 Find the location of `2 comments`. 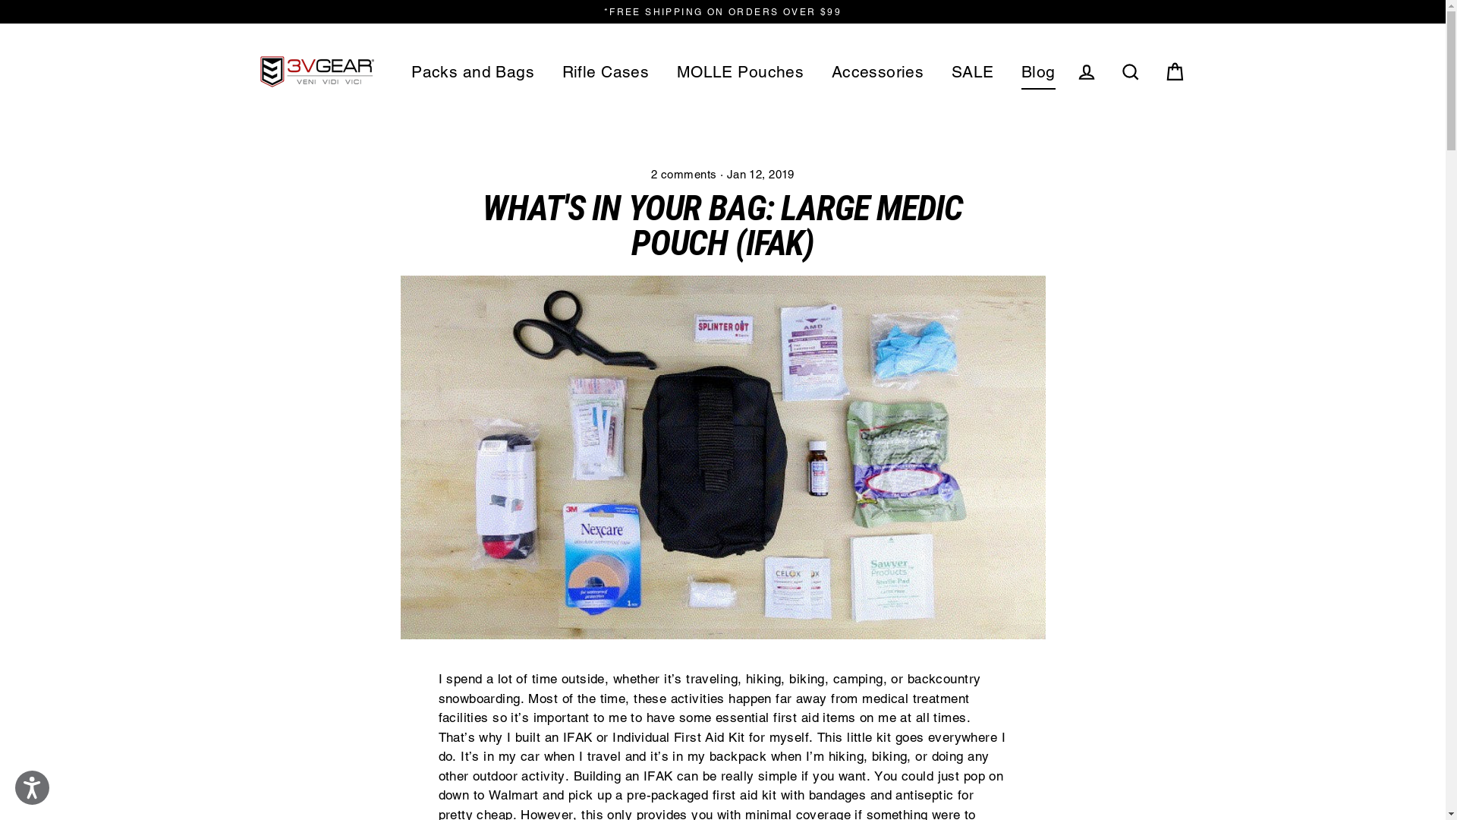

2 comments is located at coordinates (686, 175).